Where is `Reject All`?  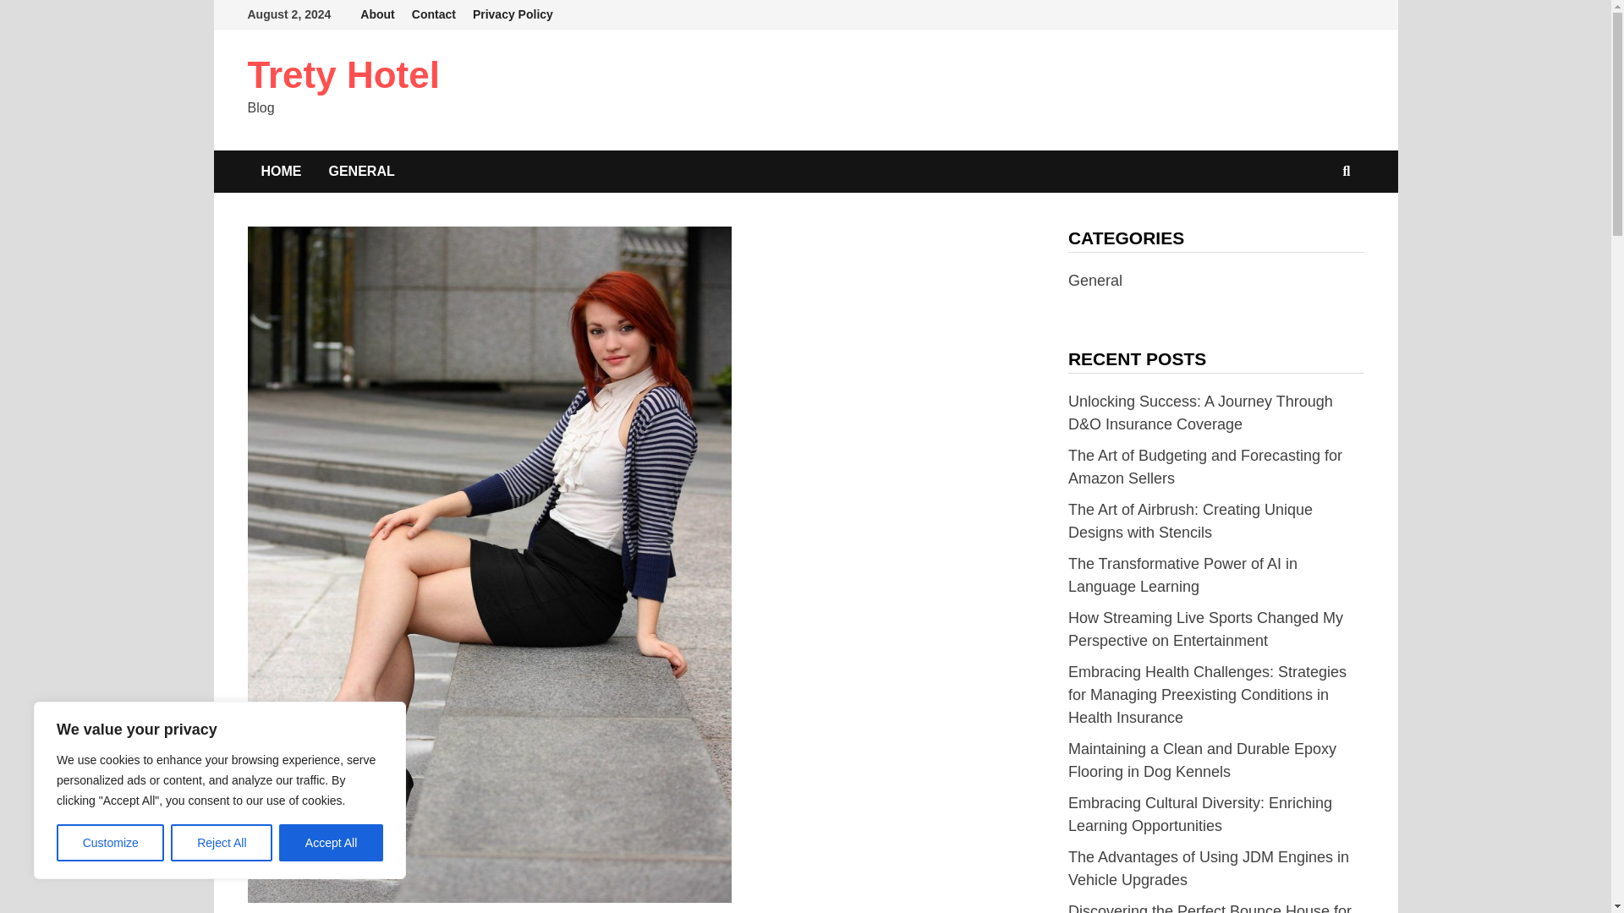
Reject All is located at coordinates (222, 843).